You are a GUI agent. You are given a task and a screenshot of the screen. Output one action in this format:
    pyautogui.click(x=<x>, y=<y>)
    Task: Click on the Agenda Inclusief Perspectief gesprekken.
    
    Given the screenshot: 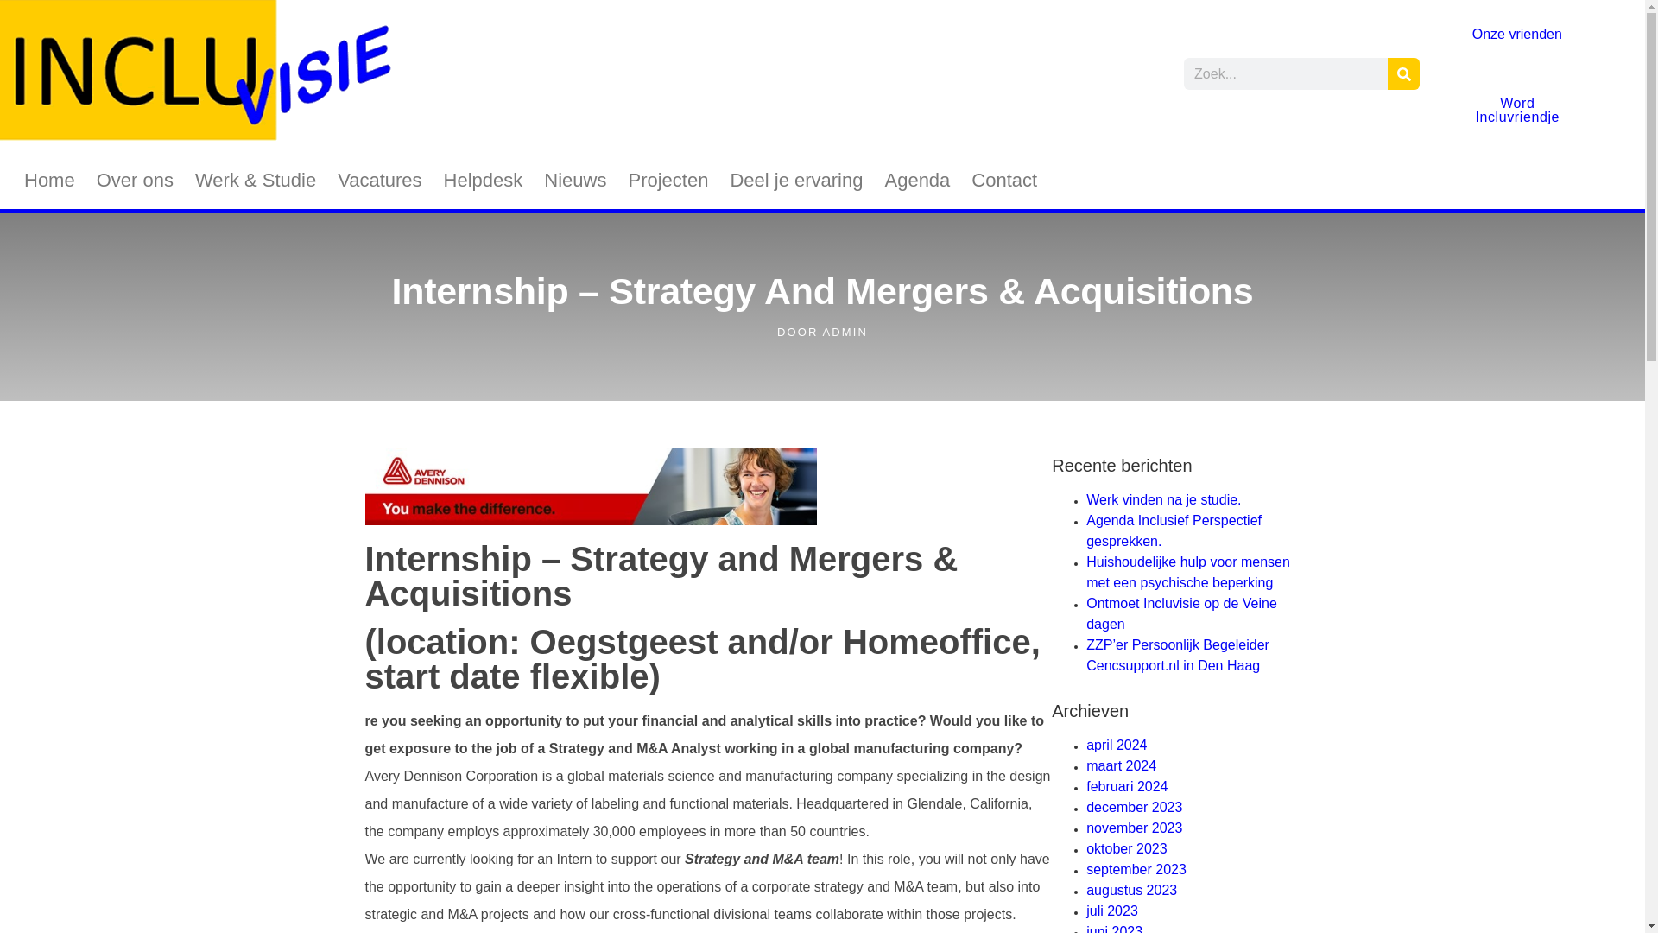 What is the action you would take?
    pyautogui.click(x=1174, y=530)
    